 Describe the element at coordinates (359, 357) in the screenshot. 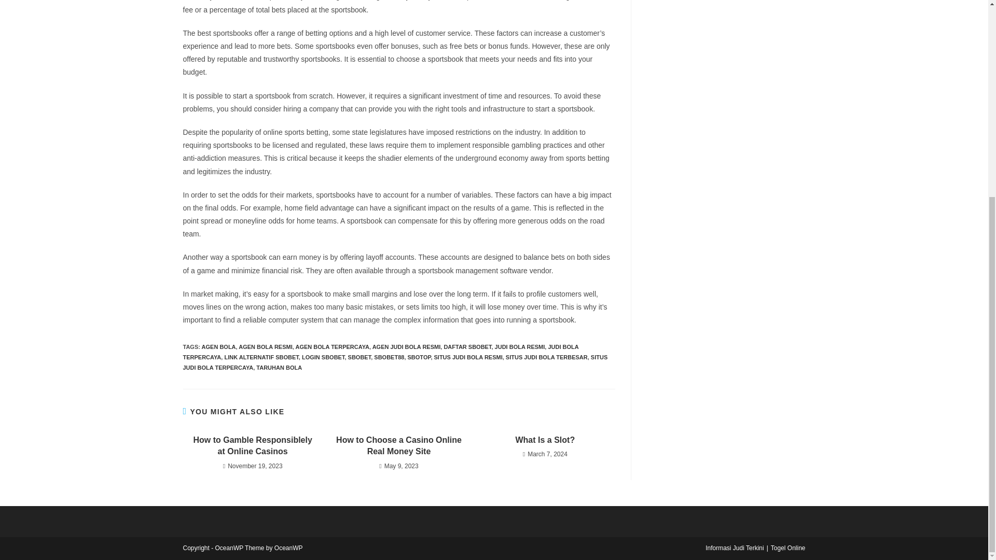

I see `SBOBET` at that location.